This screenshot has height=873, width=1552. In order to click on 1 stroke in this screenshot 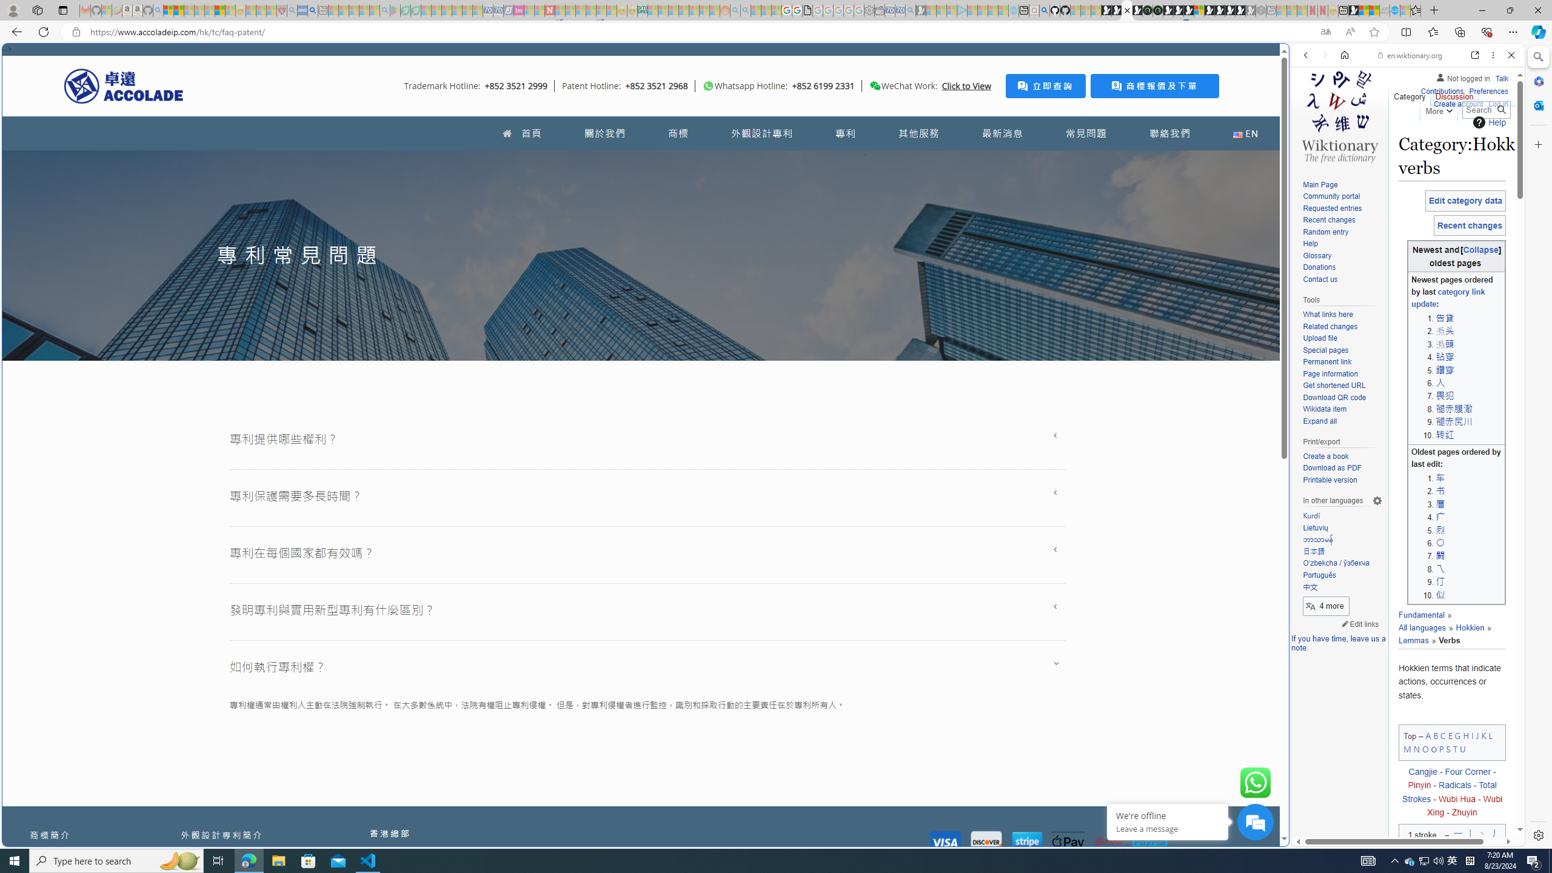, I will do `click(1422, 838)`.